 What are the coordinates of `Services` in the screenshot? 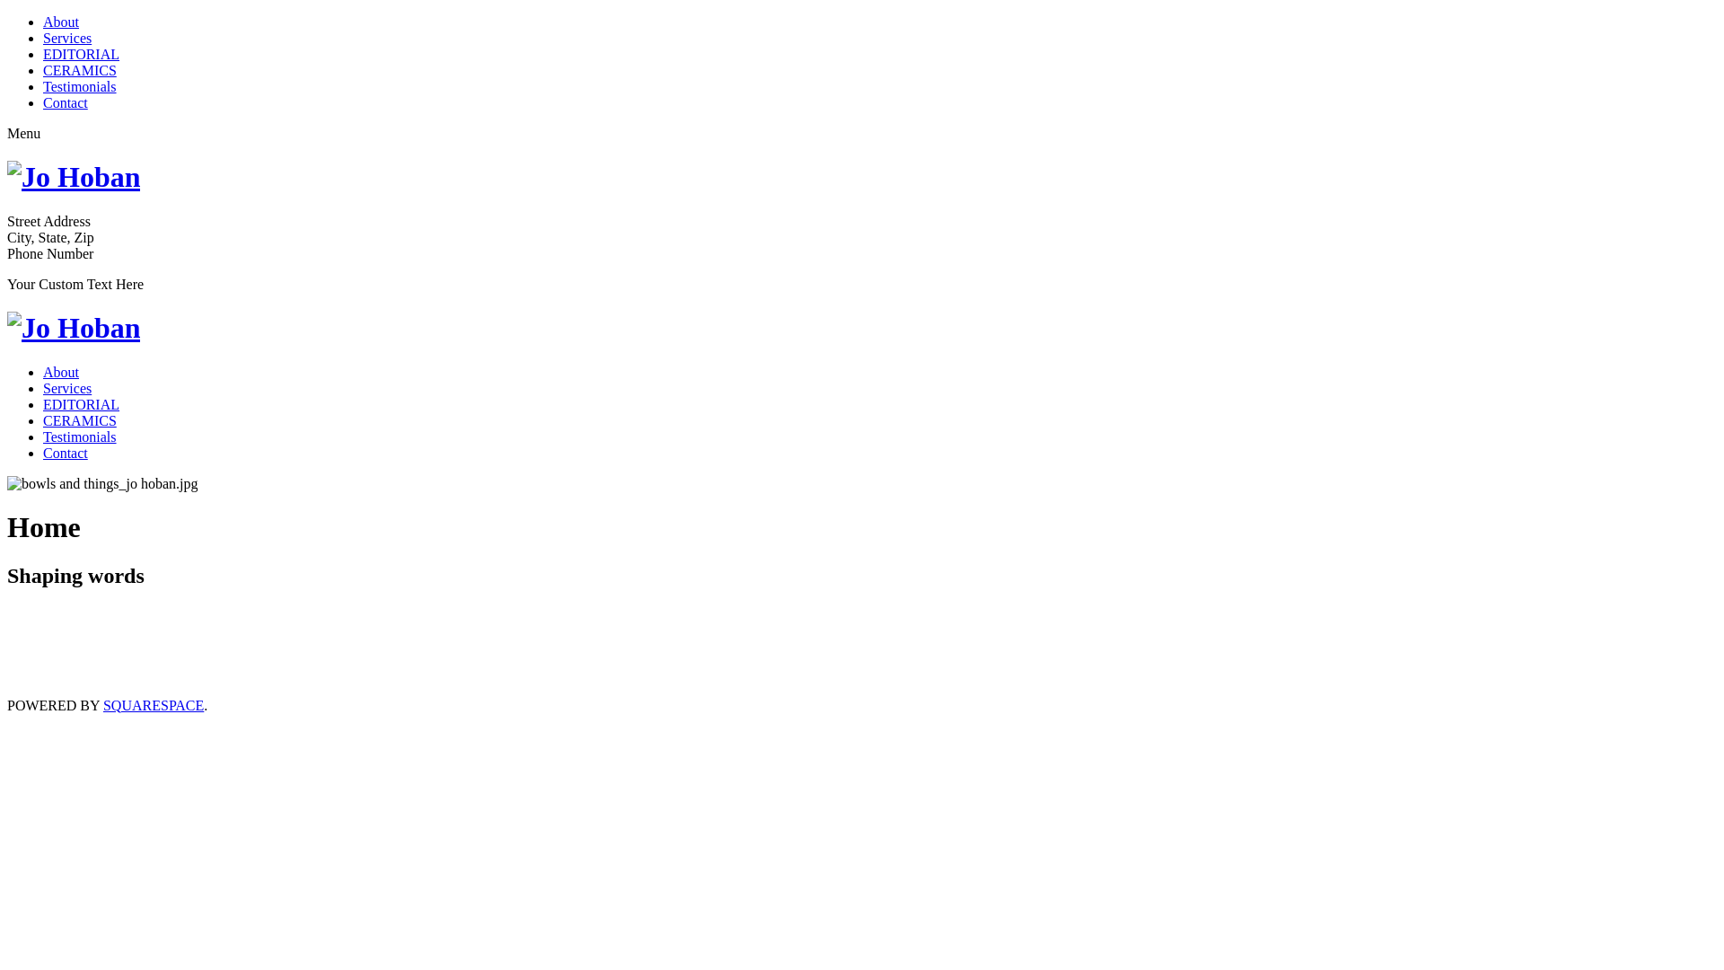 It's located at (67, 38).